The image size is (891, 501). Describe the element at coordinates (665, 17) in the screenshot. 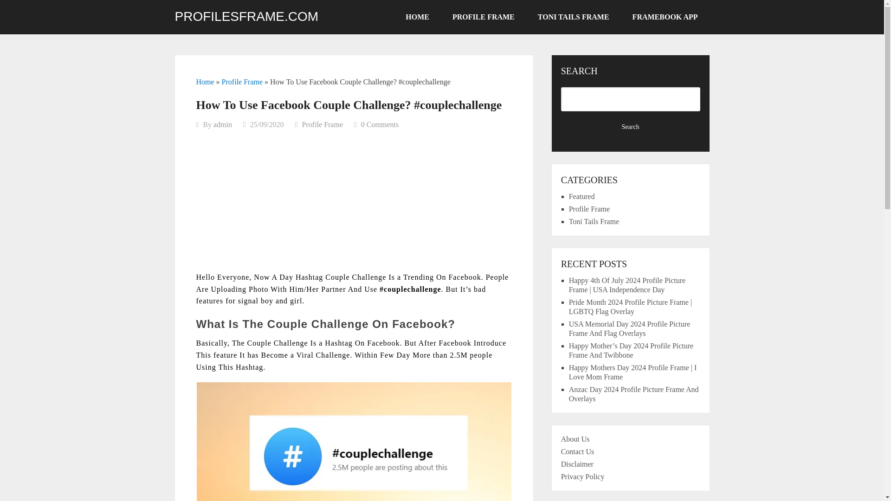

I see `FRAMEBOOK APP` at that location.